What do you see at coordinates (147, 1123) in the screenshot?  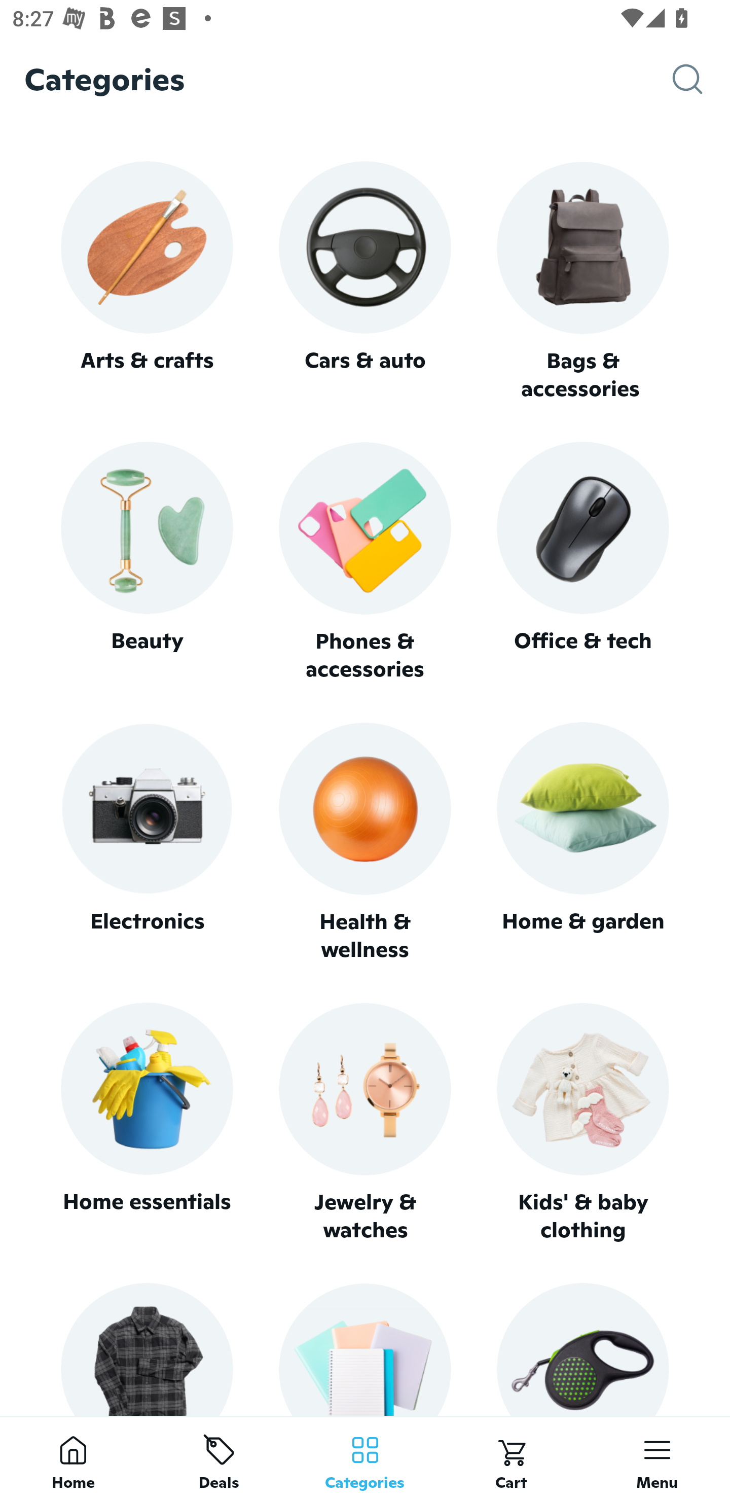 I see `Home essentials` at bounding box center [147, 1123].